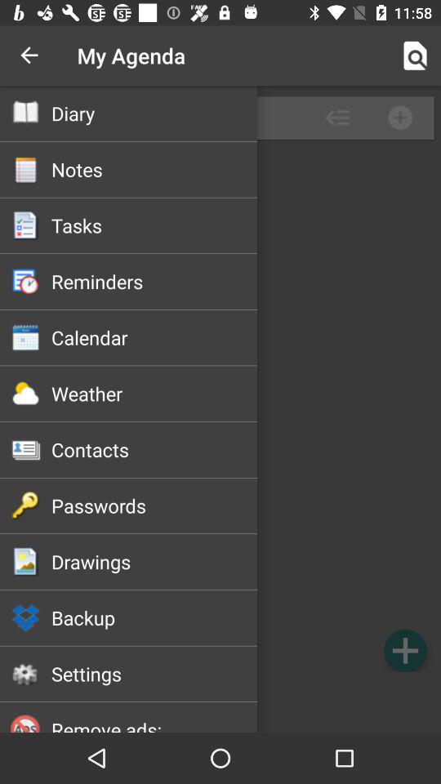  What do you see at coordinates (154, 617) in the screenshot?
I see `open backup icon` at bounding box center [154, 617].